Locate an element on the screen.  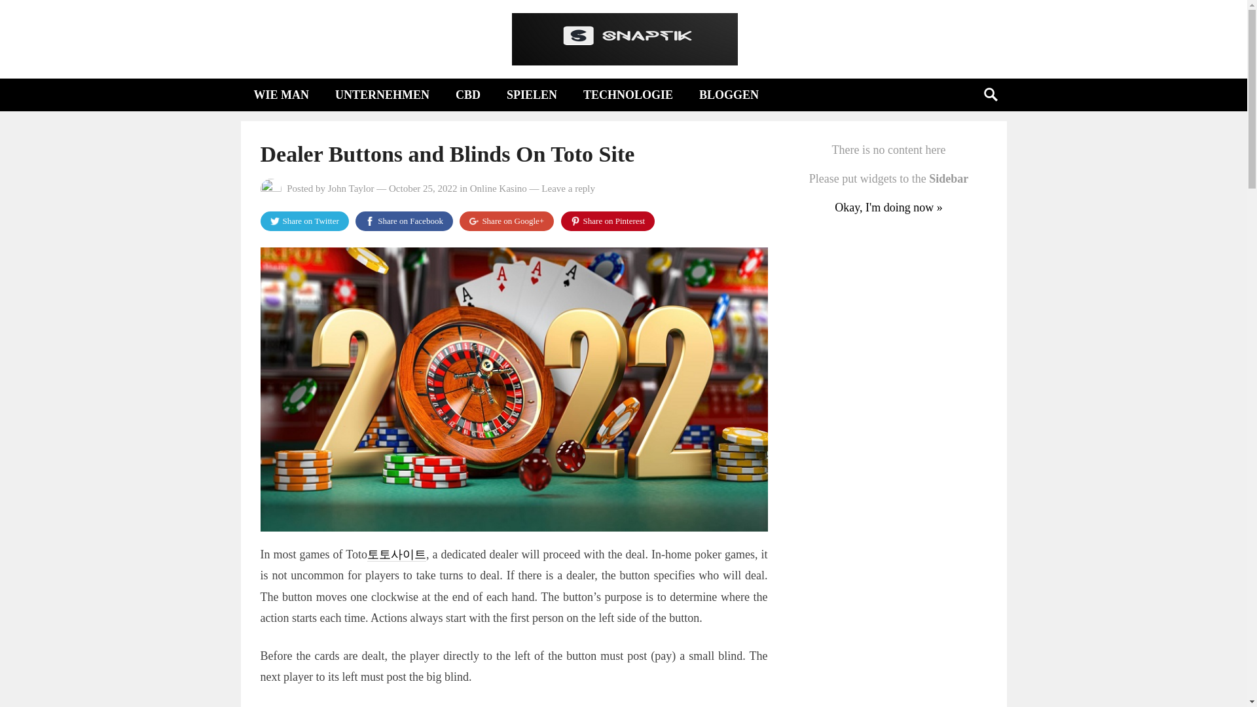
CBD is located at coordinates (467, 94).